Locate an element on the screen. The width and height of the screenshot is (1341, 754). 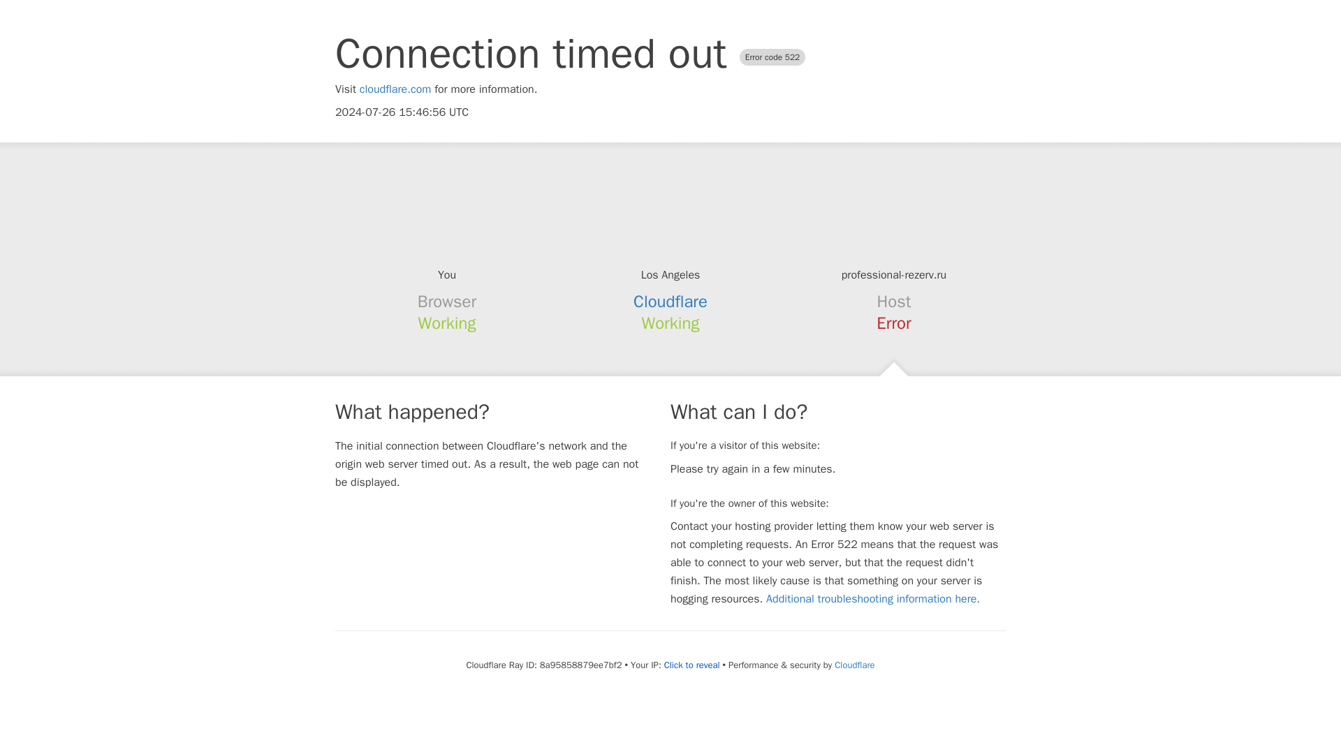
Additional troubleshooting information here. is located at coordinates (873, 599).